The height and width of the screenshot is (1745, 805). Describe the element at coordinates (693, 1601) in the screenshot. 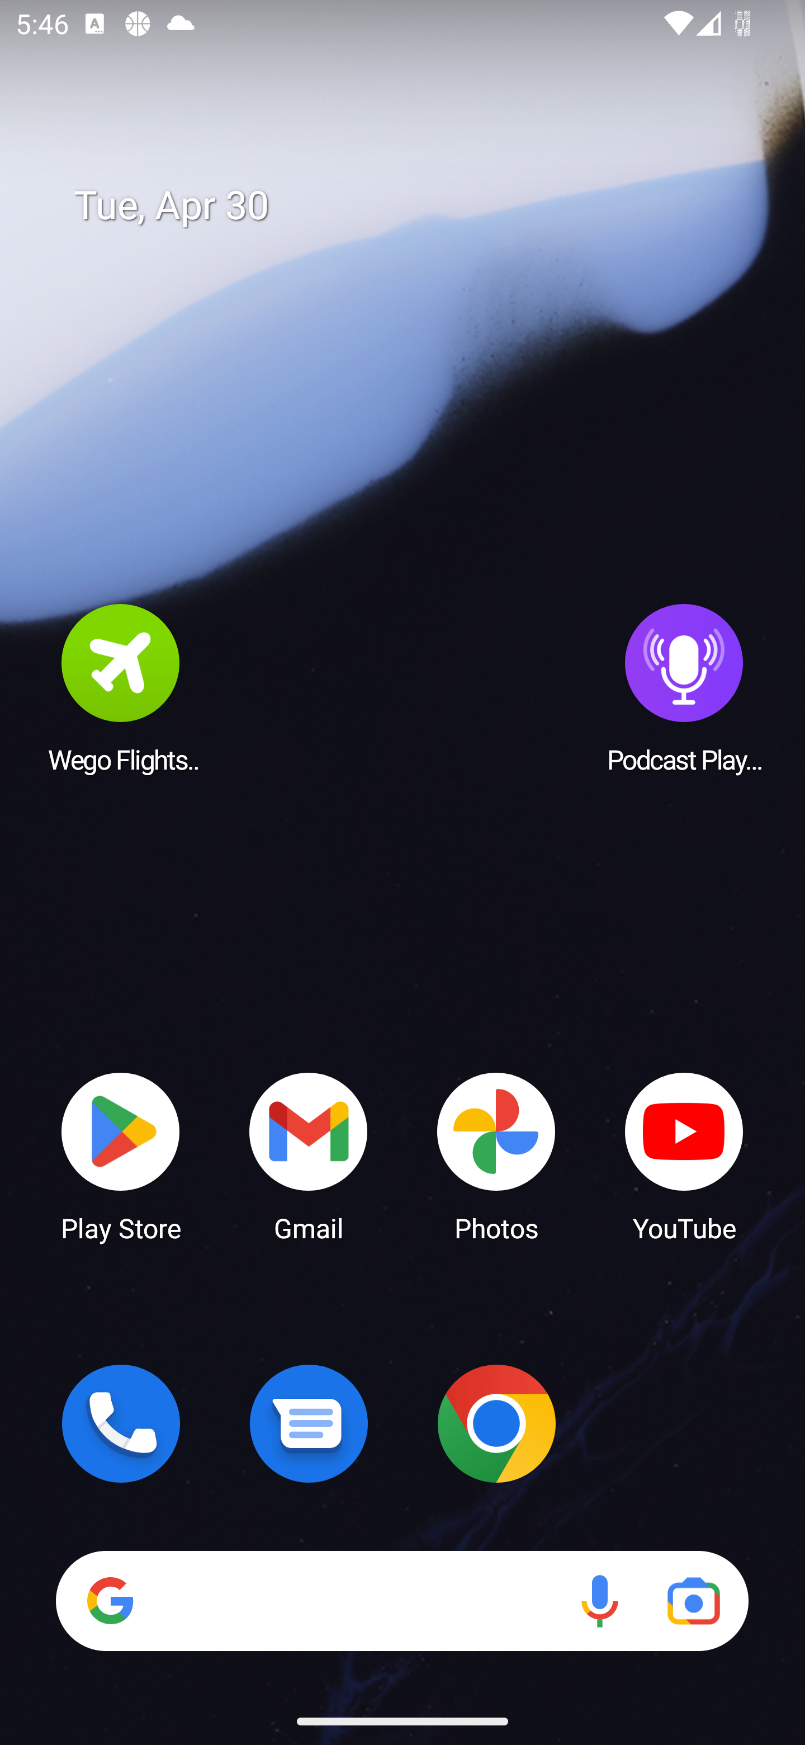

I see `Google Lens` at that location.